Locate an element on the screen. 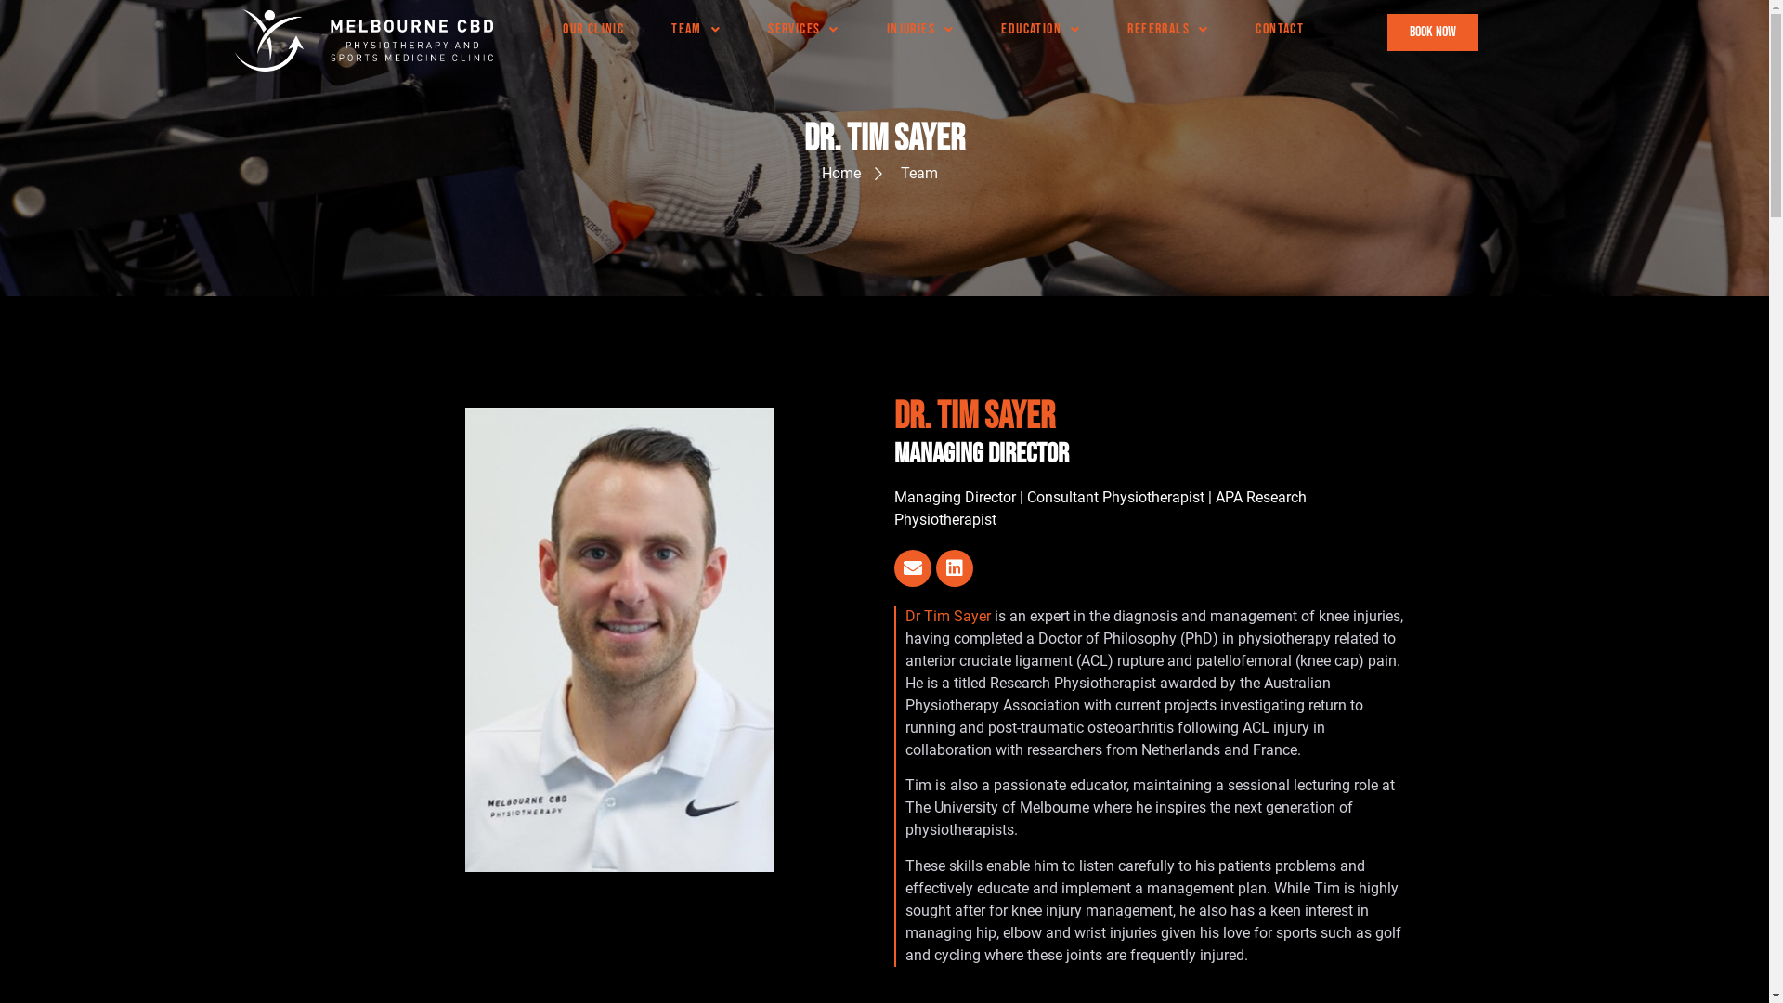  OUR CLINIC is located at coordinates (593, 30).